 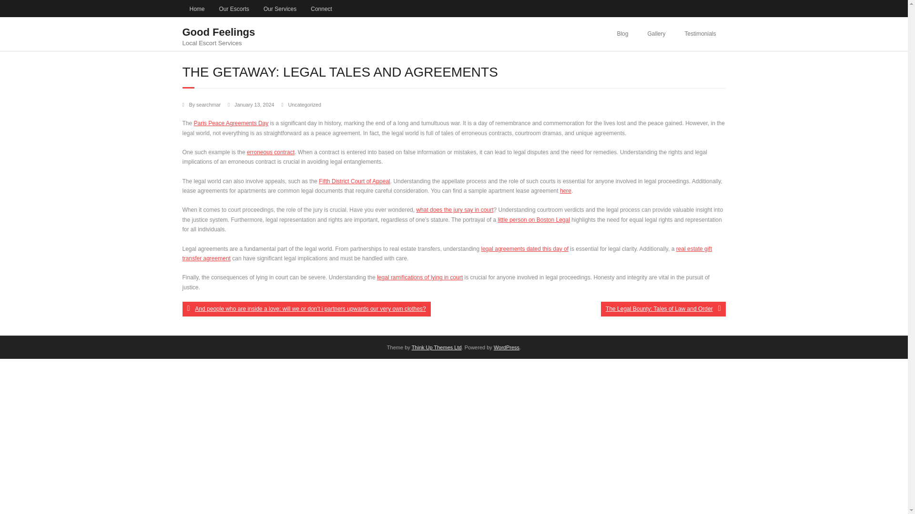 What do you see at coordinates (507, 347) in the screenshot?
I see `WordPress` at bounding box center [507, 347].